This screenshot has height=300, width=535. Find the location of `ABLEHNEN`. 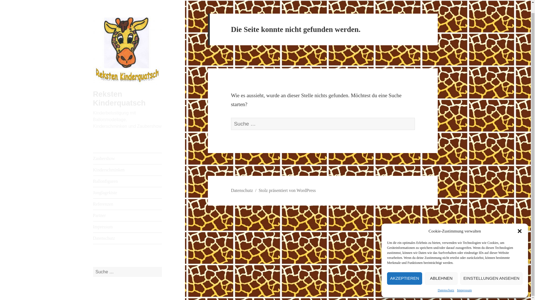

ABLEHNEN is located at coordinates (441, 269).